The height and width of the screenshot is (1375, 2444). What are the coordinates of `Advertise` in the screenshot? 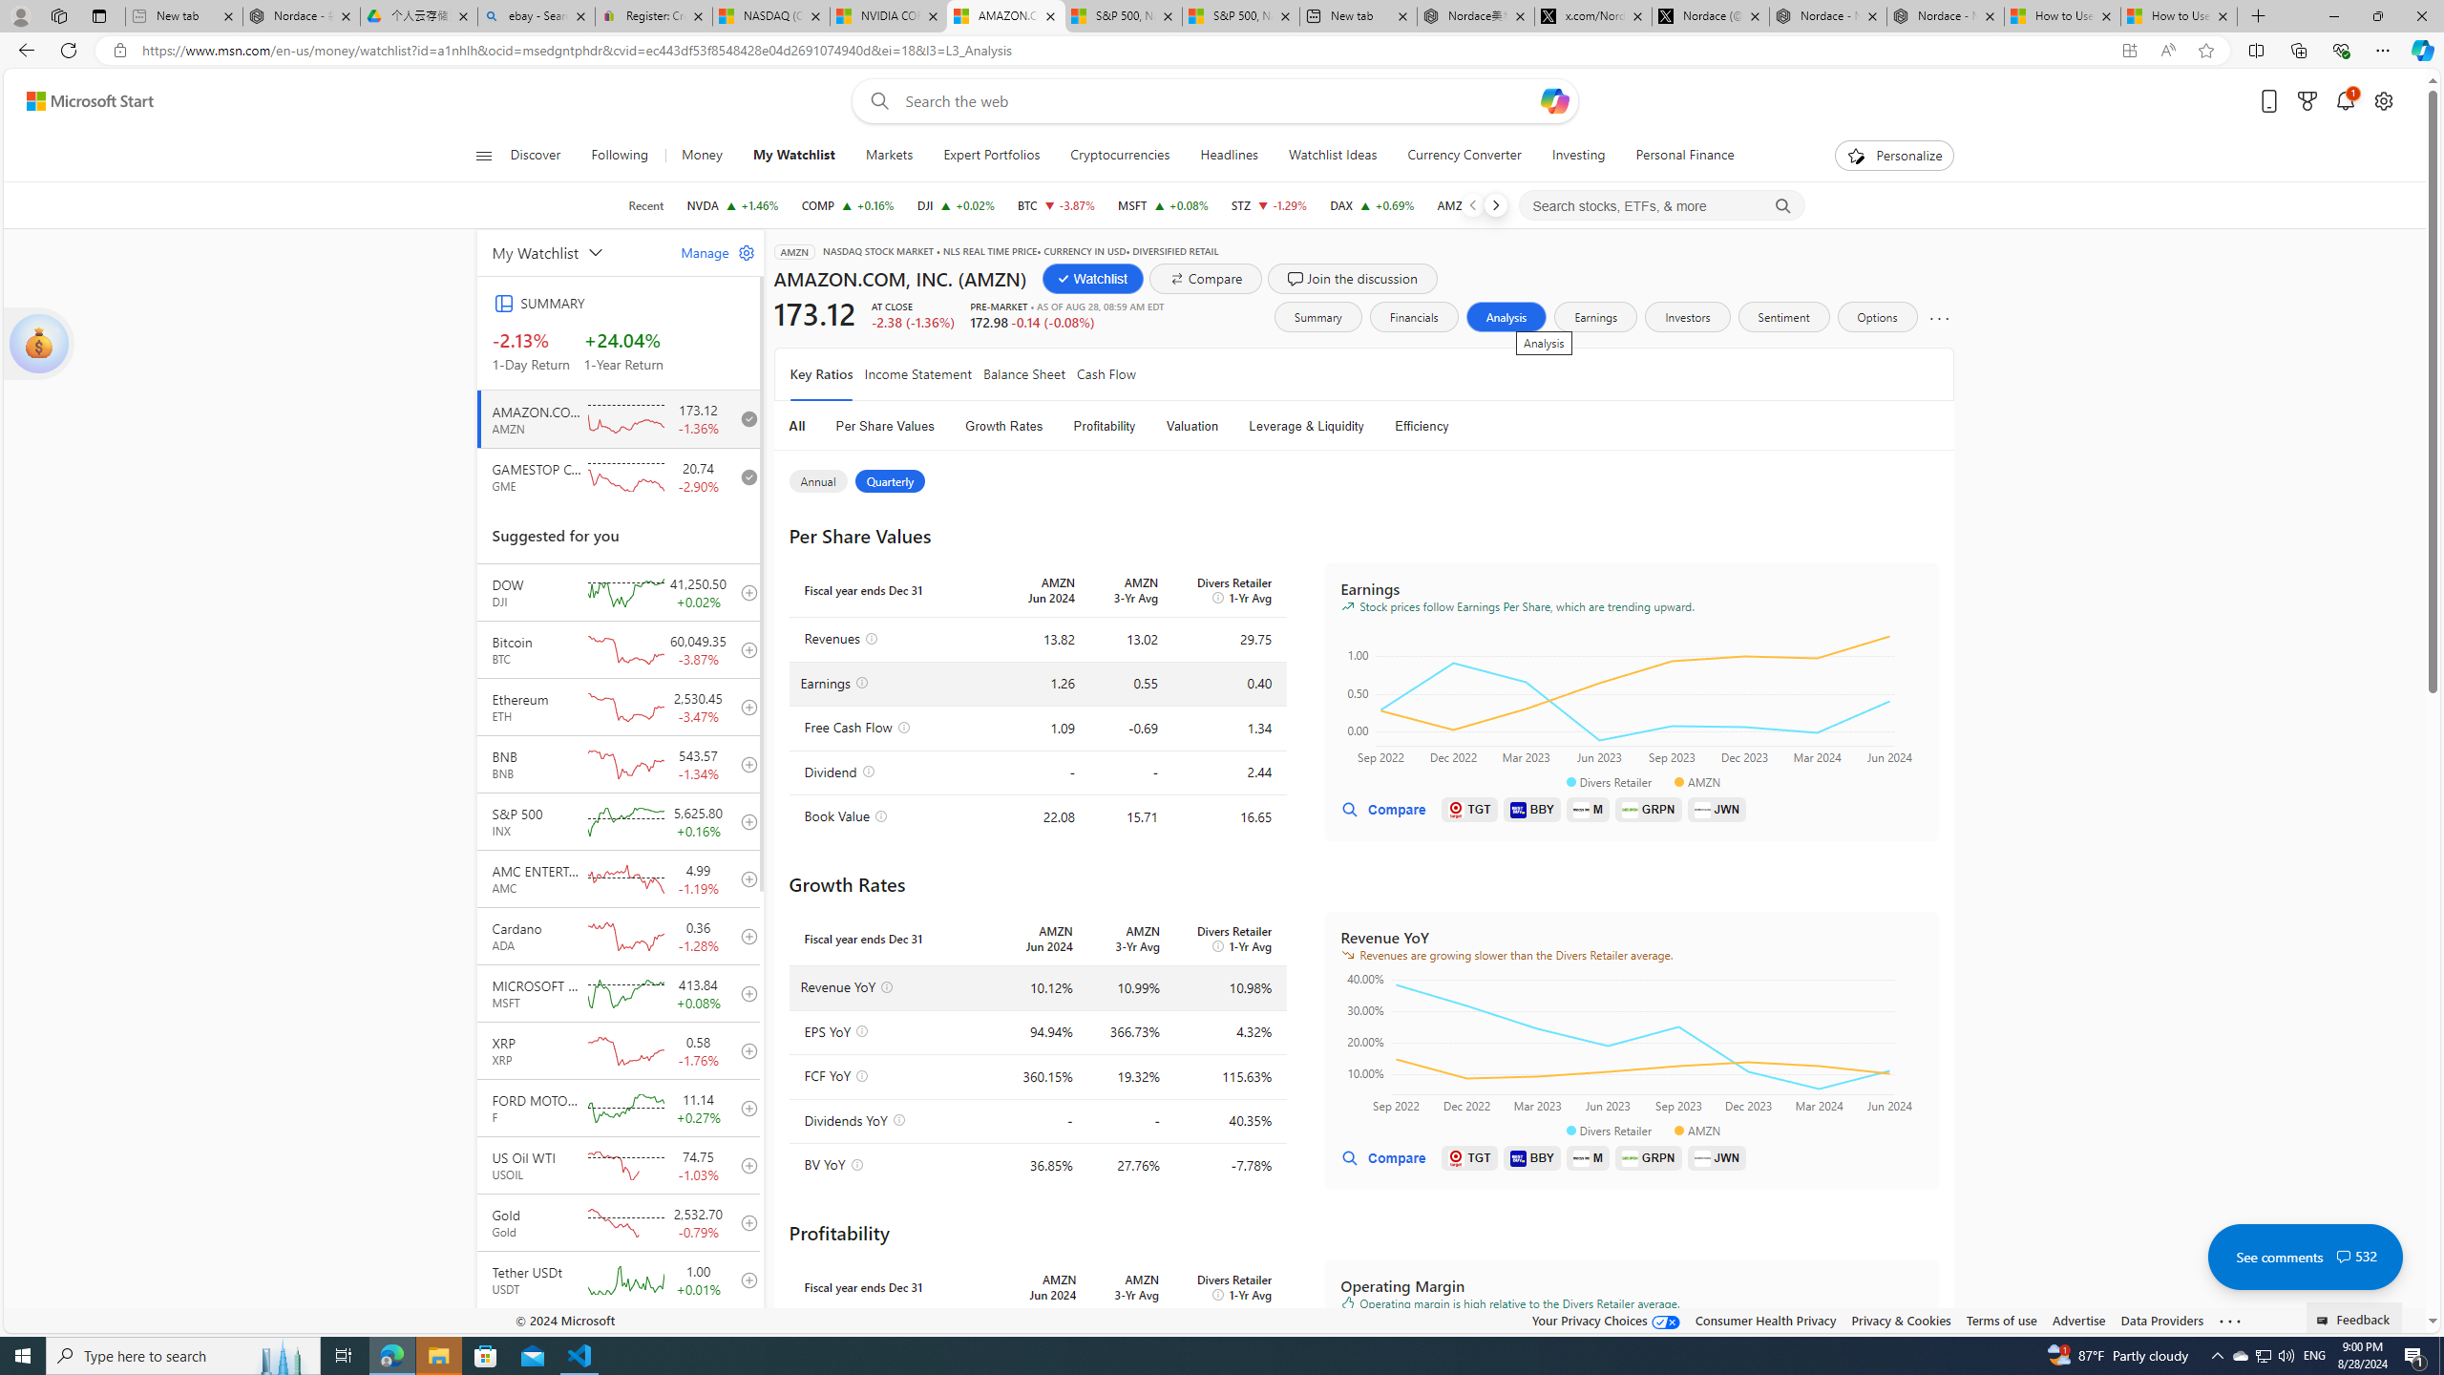 It's located at (2077, 1320).